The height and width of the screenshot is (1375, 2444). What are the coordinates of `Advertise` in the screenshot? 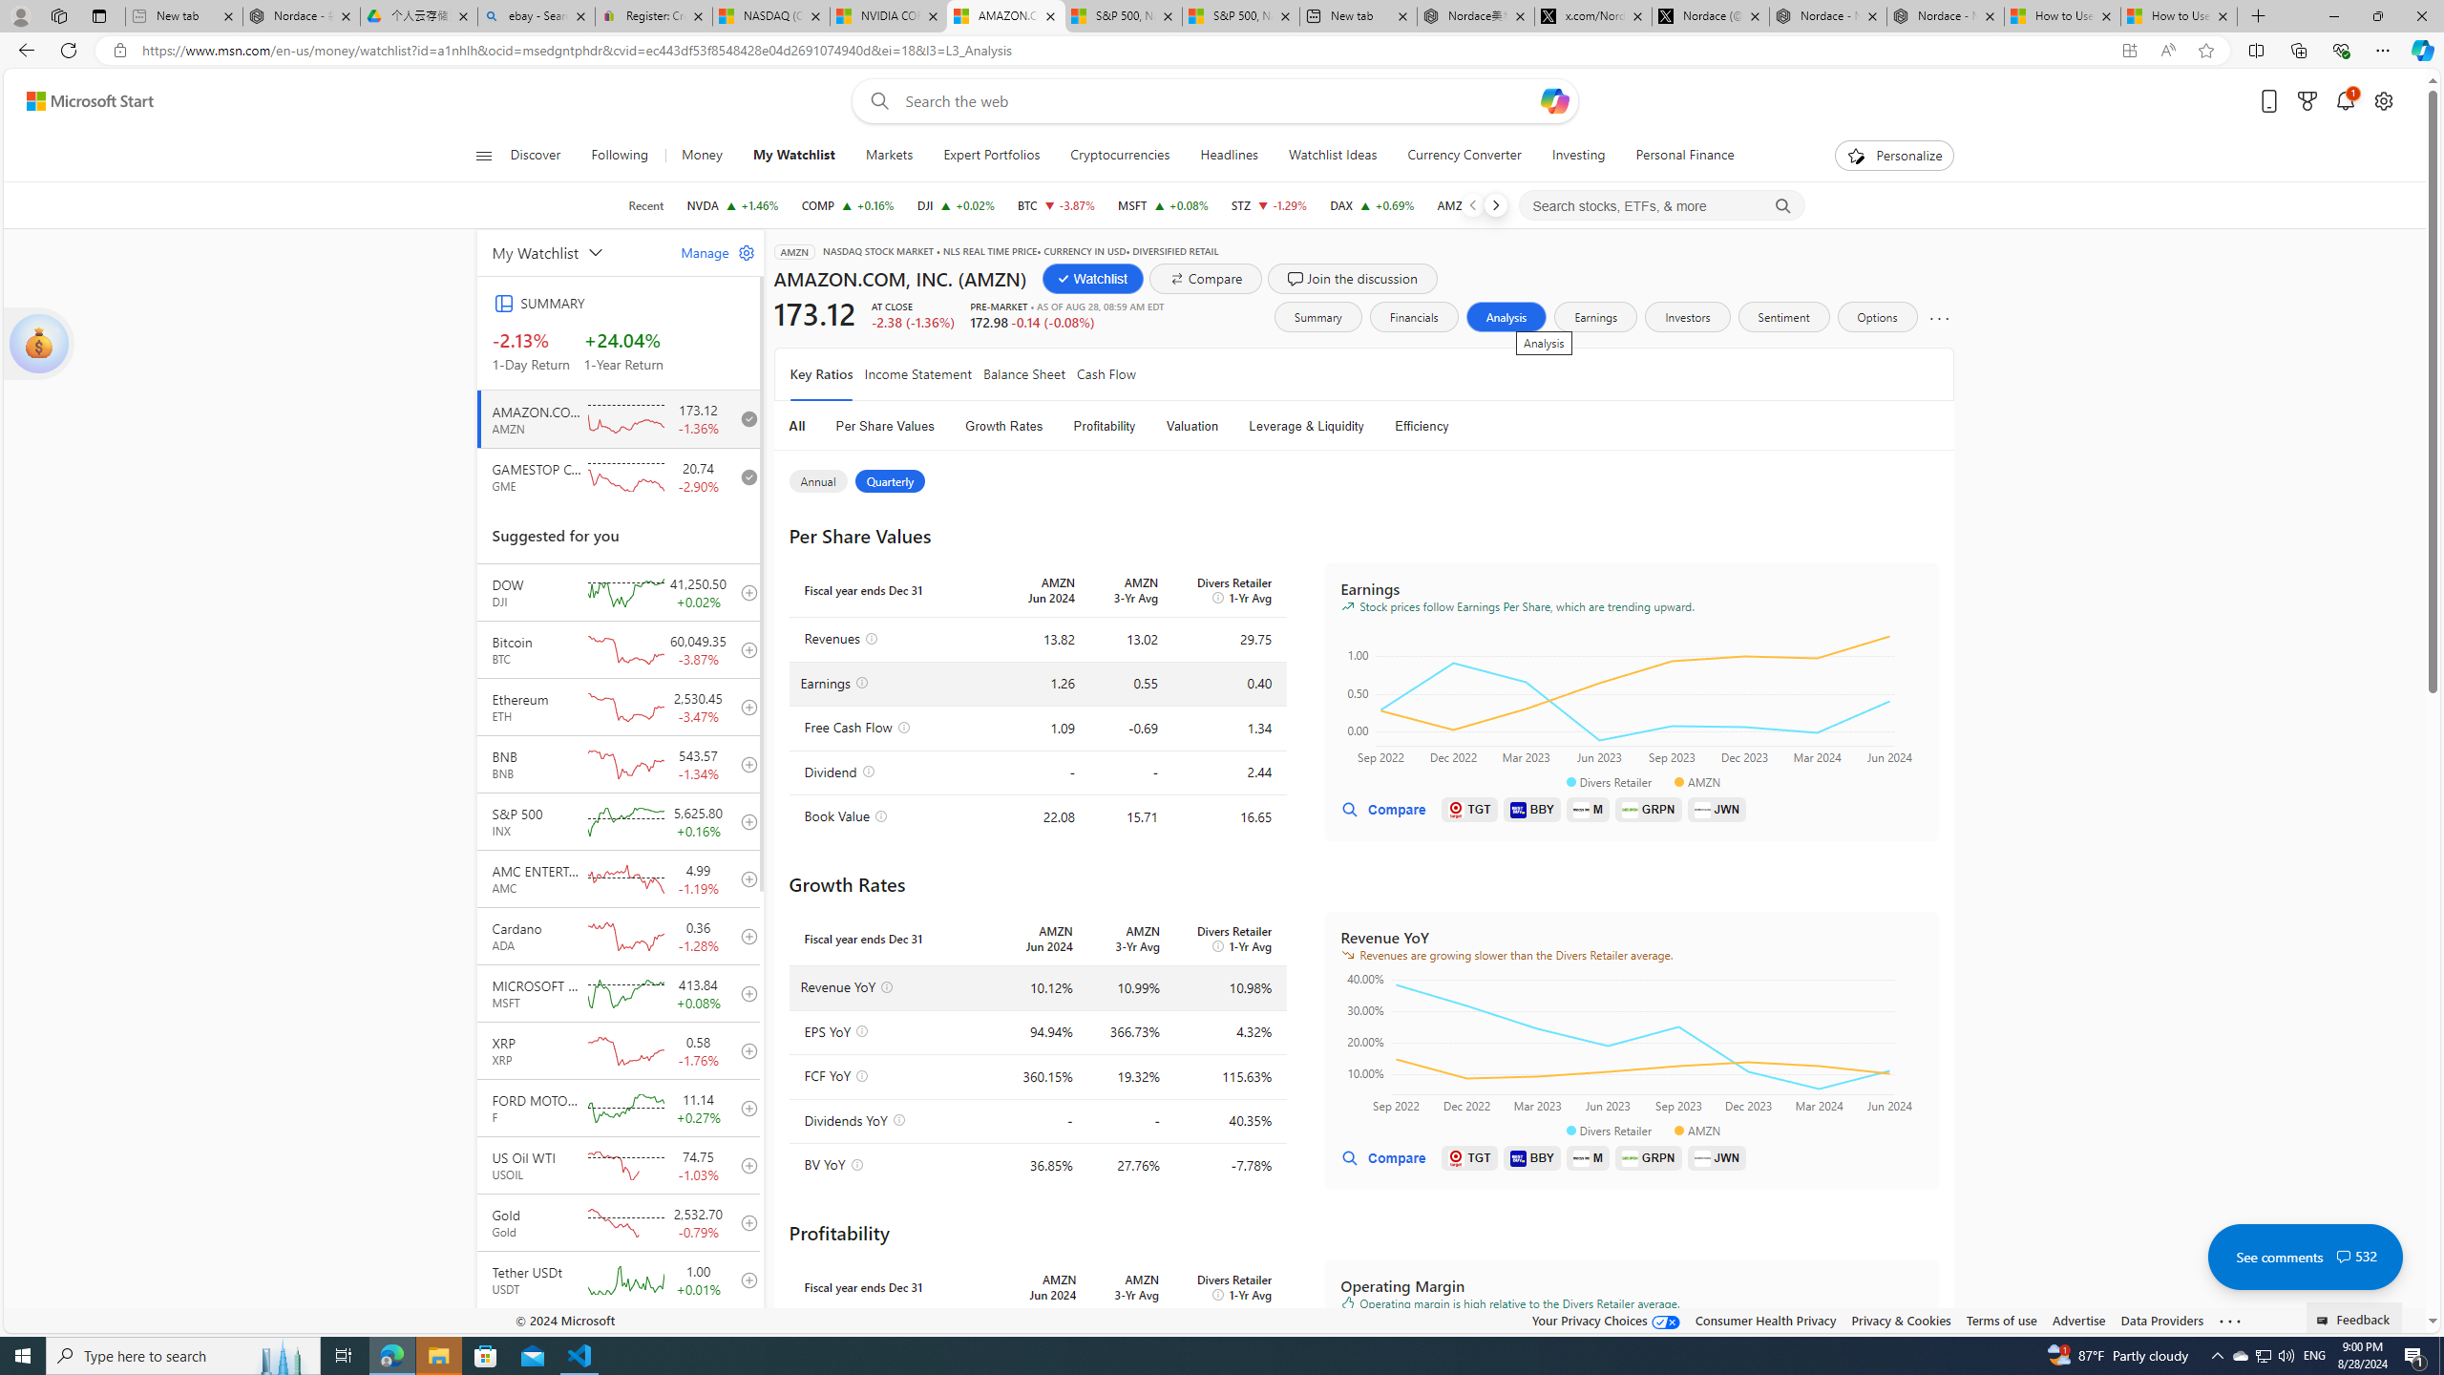 It's located at (2077, 1320).